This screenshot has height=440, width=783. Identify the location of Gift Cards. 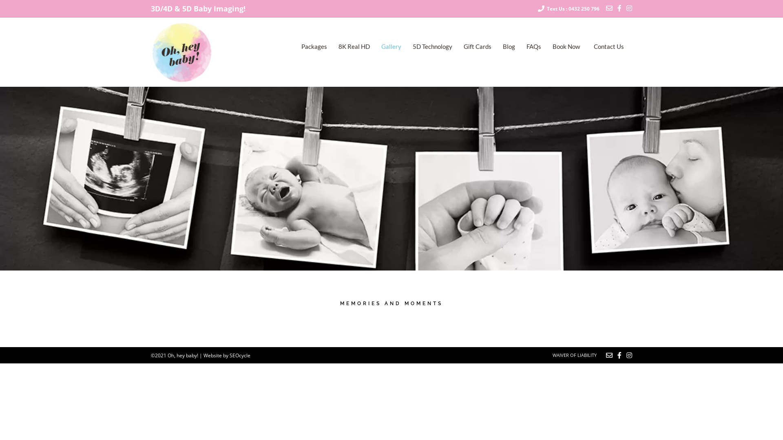
(478, 48).